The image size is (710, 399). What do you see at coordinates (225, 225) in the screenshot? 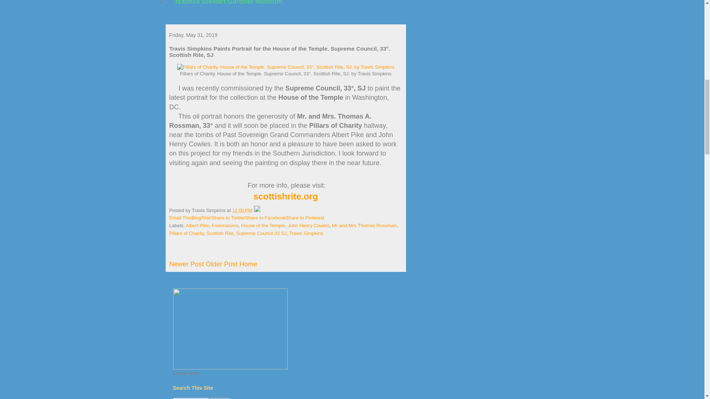
I see `Freemasons` at bounding box center [225, 225].